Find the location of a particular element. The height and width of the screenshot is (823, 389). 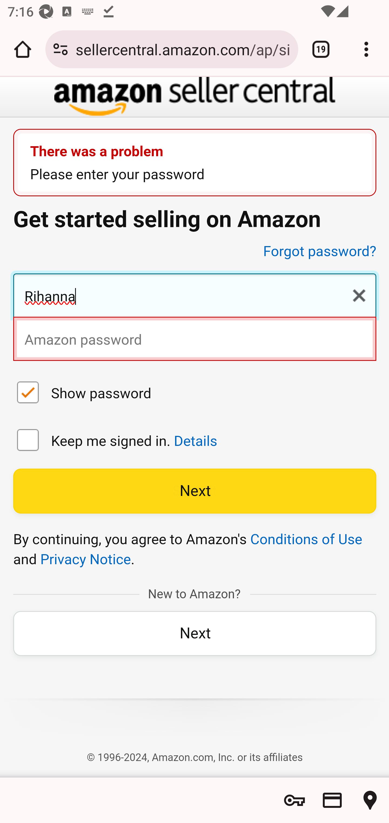

Next is located at coordinates (194, 491).